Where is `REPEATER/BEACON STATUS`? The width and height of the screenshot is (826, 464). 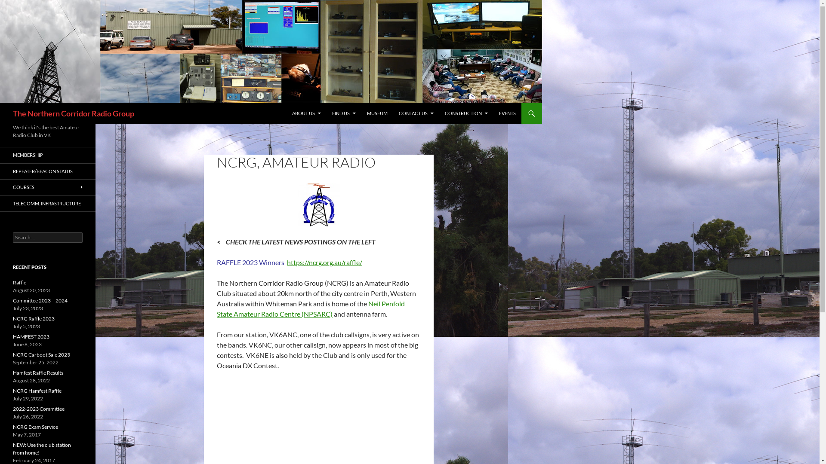
REPEATER/BEACON STATUS is located at coordinates (48, 171).